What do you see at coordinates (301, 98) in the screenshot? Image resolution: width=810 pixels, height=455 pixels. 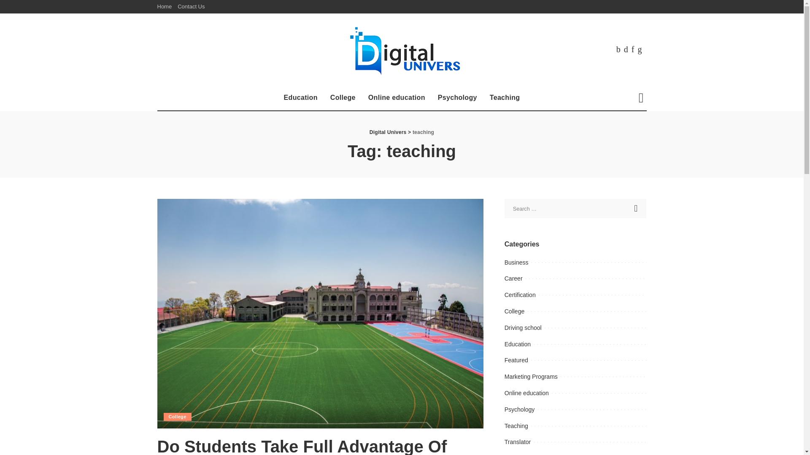 I see `Education` at bounding box center [301, 98].